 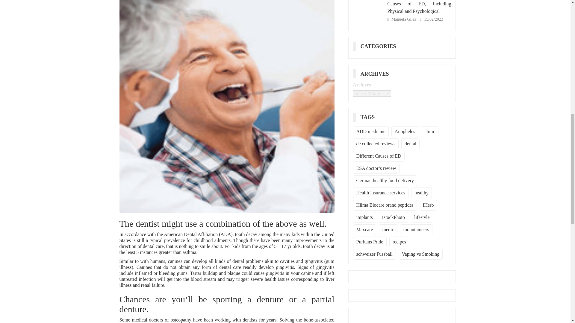 What do you see at coordinates (377, 74) in the screenshot?
I see `ARCHIVES` at bounding box center [377, 74].